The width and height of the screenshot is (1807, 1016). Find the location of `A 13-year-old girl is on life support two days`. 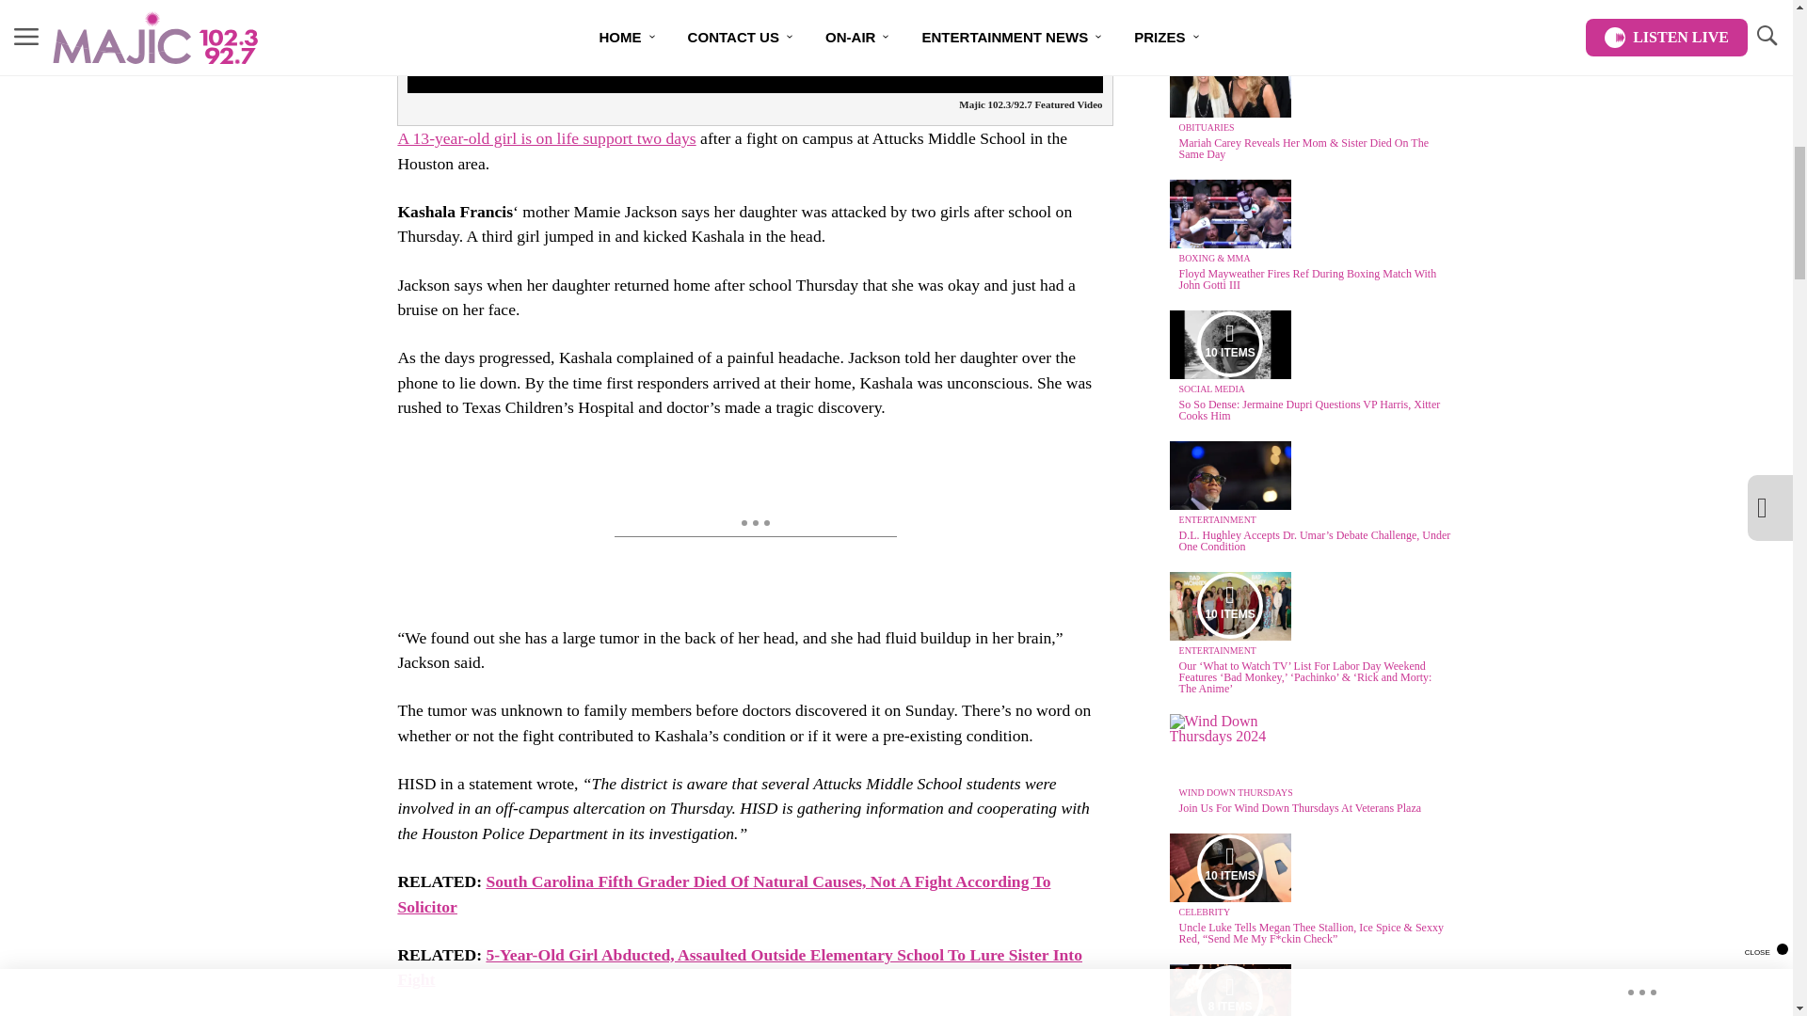

A 13-year-old girl is on life support two days is located at coordinates (546, 137).